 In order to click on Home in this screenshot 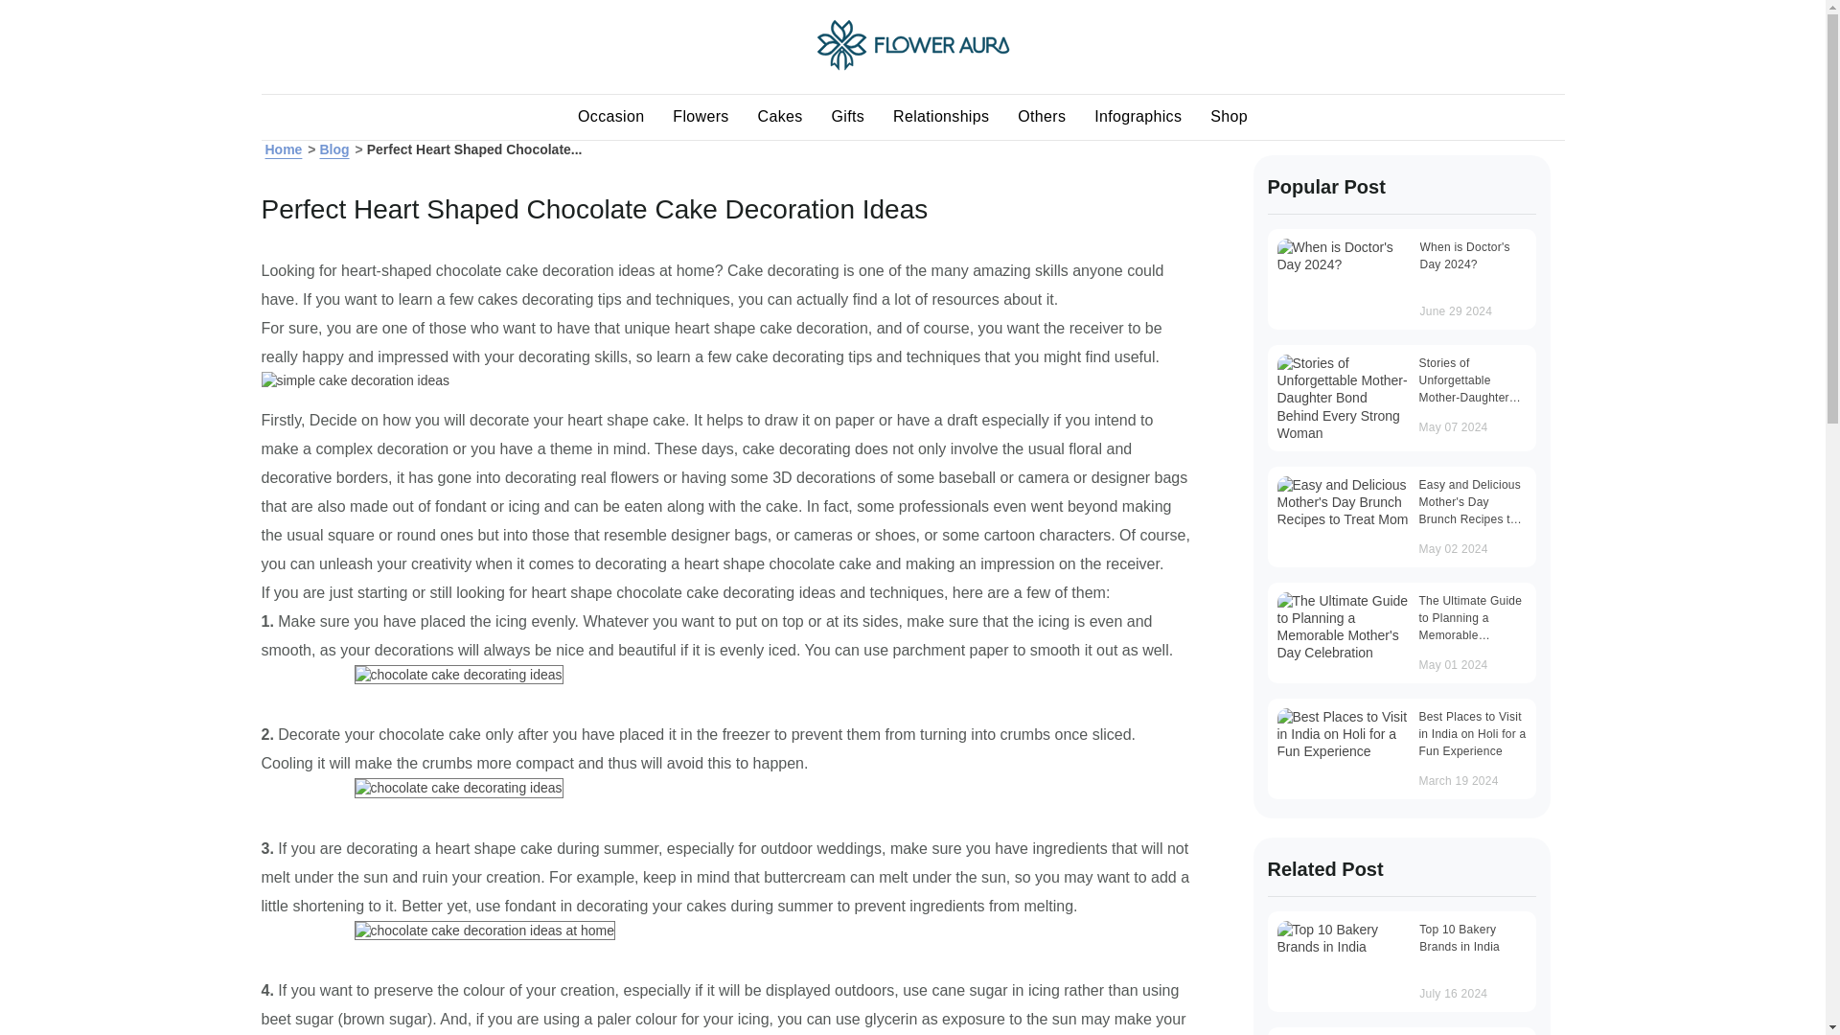, I will do `click(913, 65)`.